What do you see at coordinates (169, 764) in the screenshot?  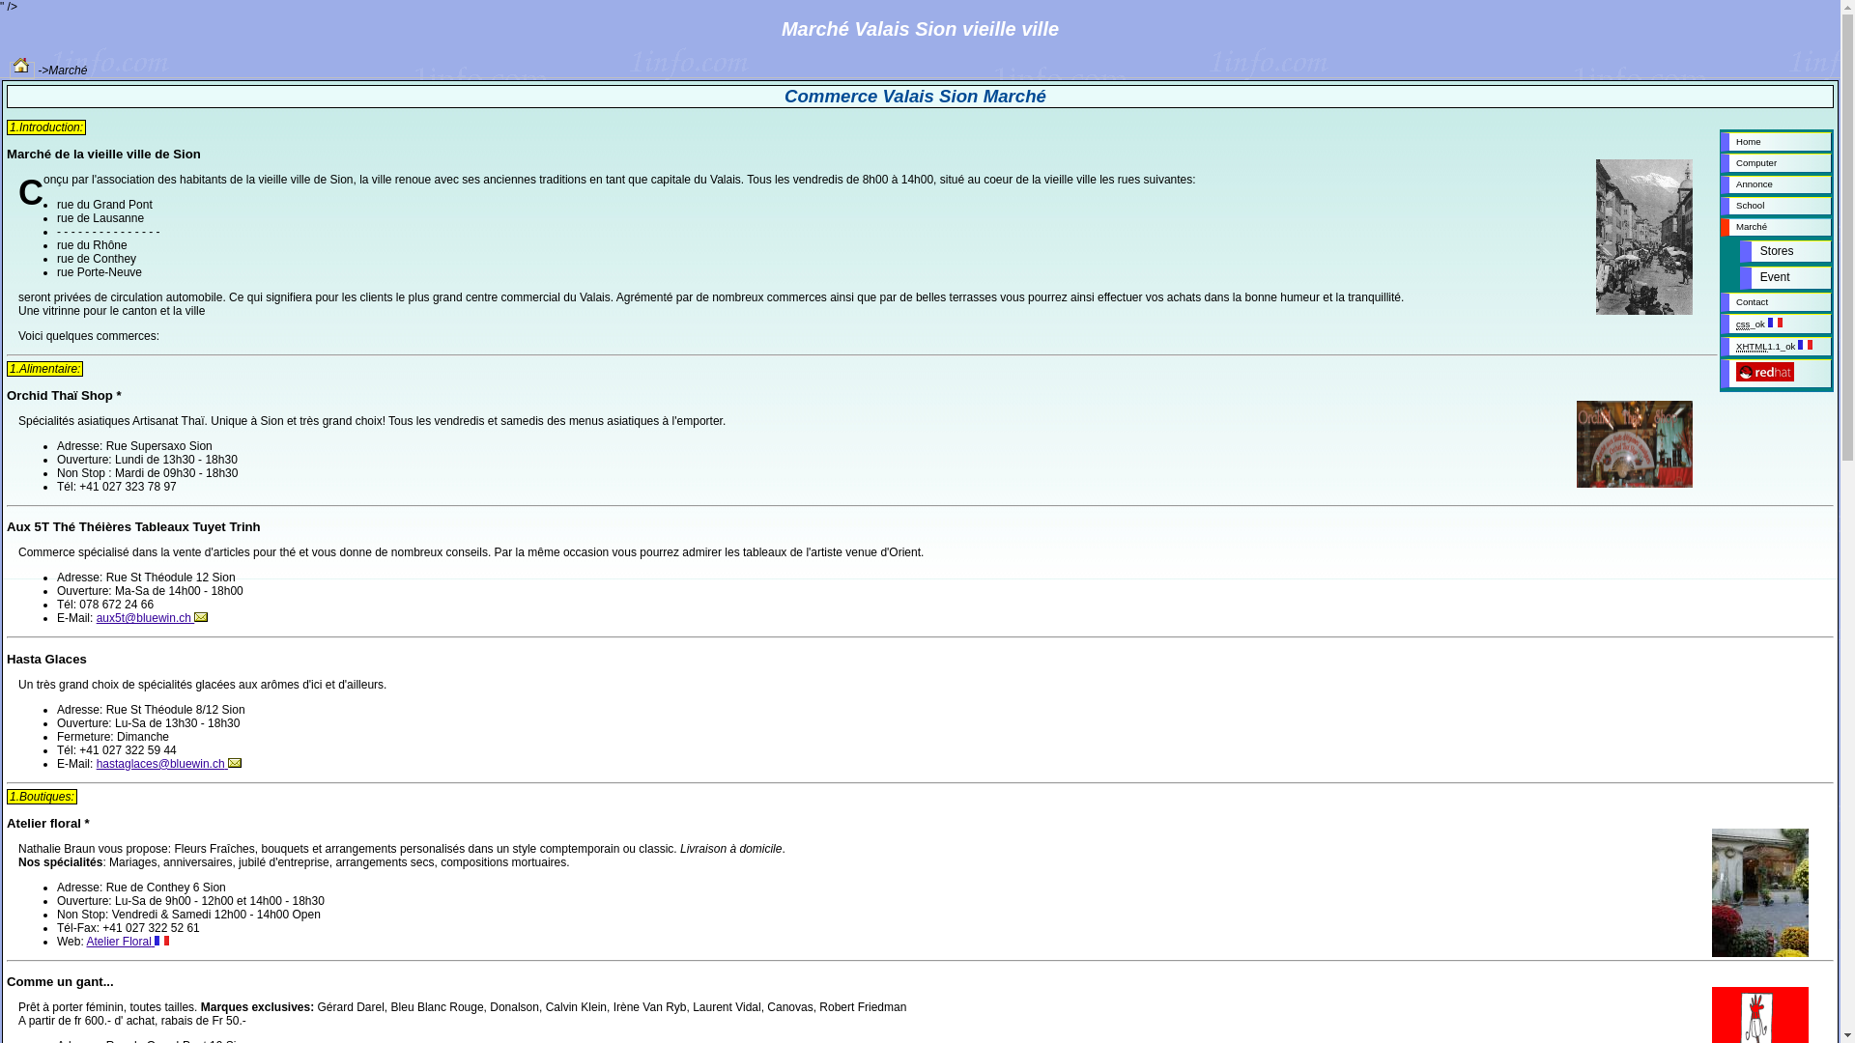 I see `hastaglaces@bluewin.ch` at bounding box center [169, 764].